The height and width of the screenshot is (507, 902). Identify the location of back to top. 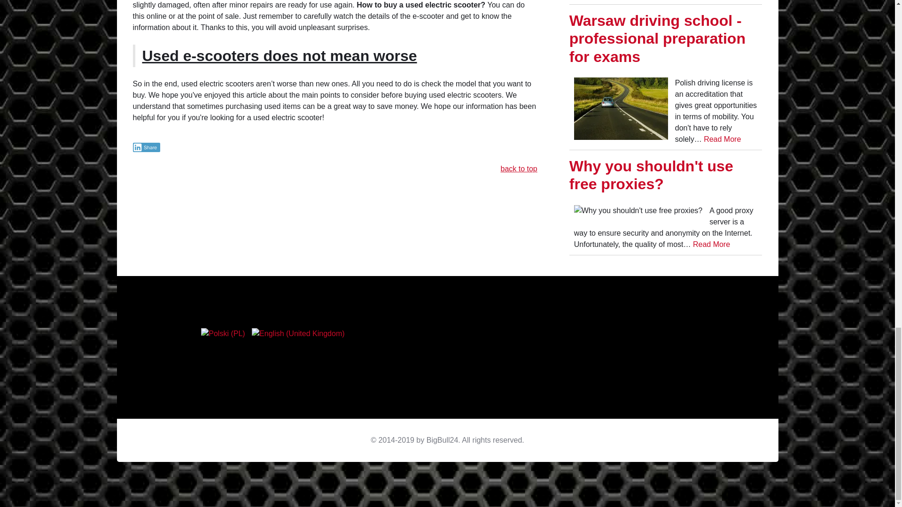
(519, 169).